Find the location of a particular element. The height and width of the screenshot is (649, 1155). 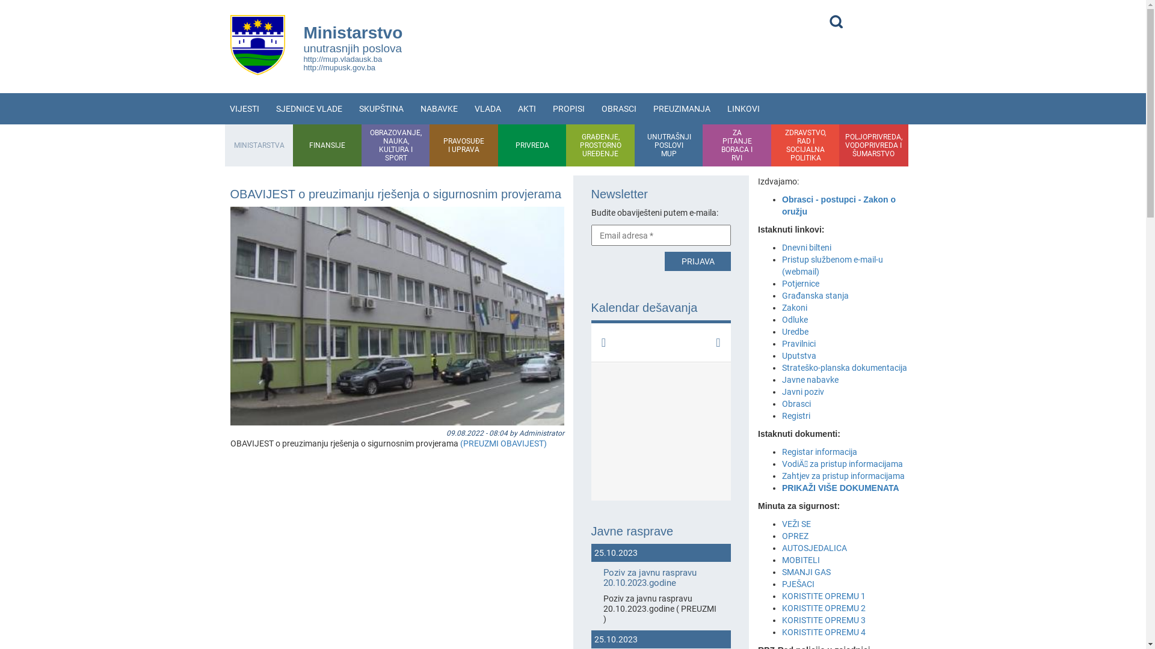

ZA PITANJE BORACA I RVI is located at coordinates (738, 145).